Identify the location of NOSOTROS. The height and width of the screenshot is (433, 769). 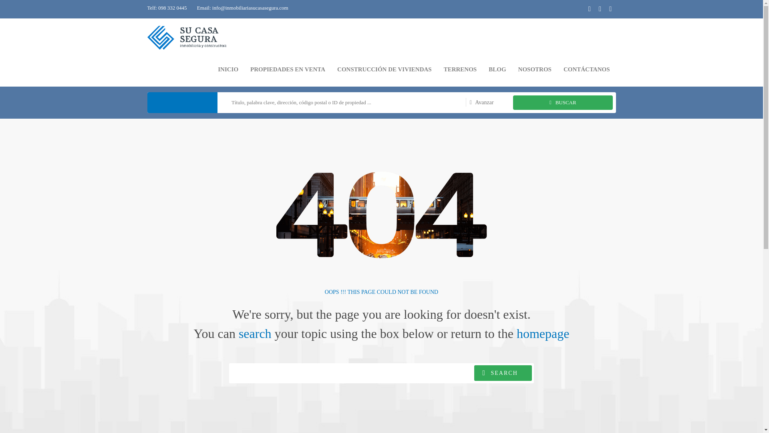
(535, 69).